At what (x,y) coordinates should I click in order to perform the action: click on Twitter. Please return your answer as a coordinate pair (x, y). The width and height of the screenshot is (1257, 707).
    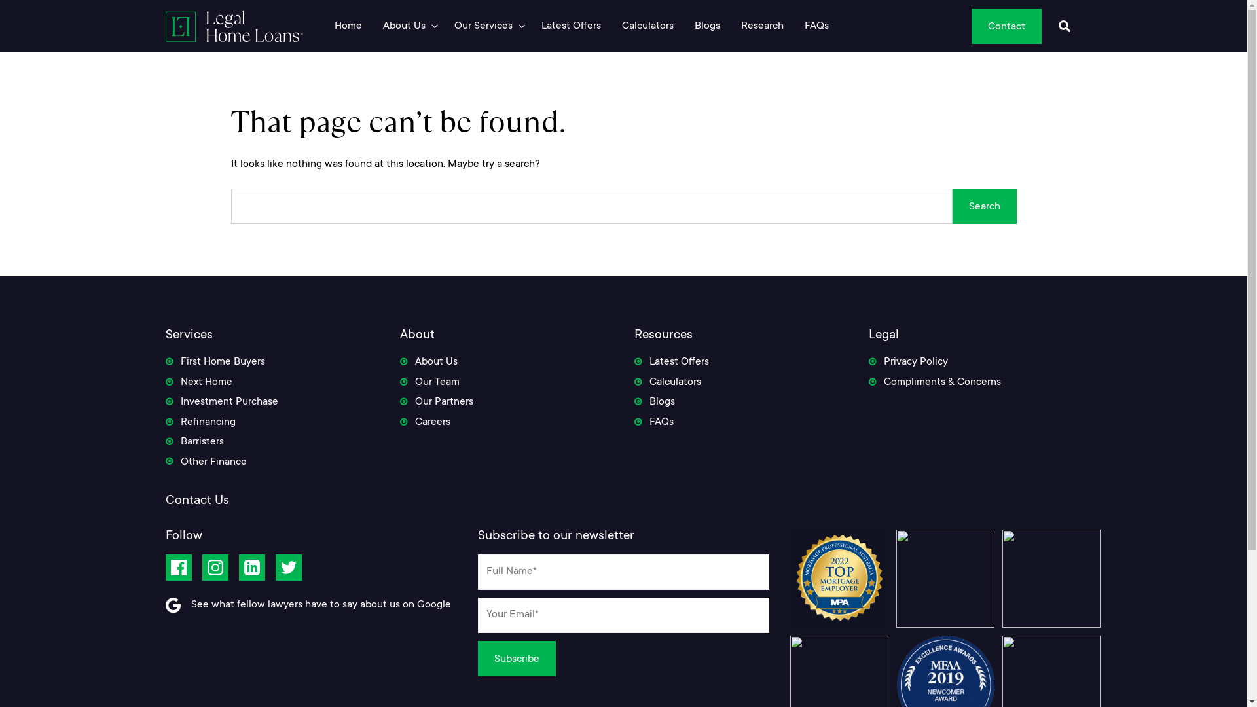
    Looking at the image, I should click on (288, 568).